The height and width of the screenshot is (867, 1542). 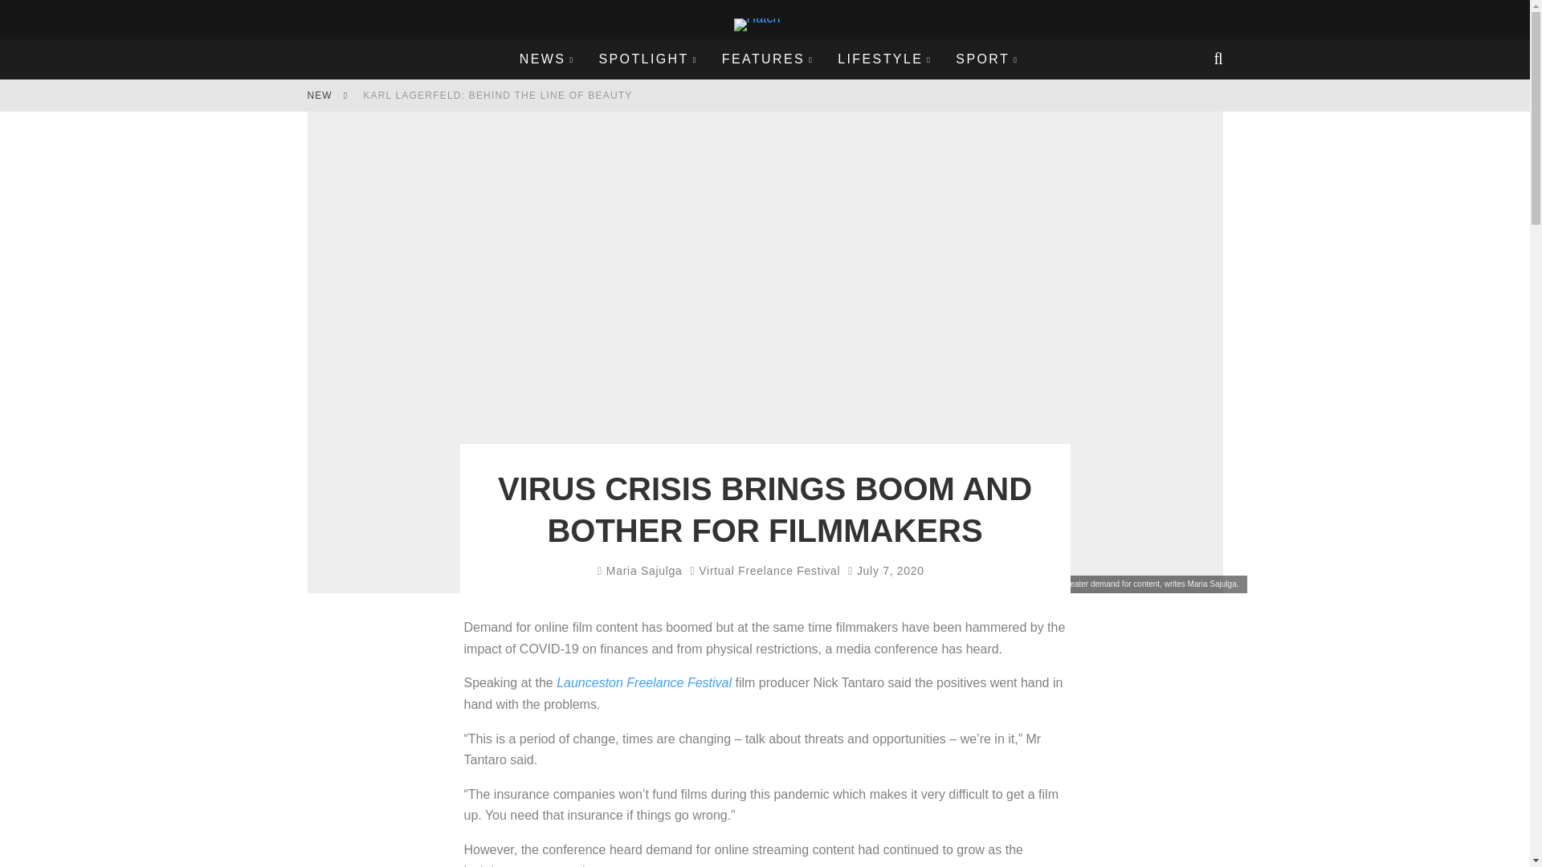 What do you see at coordinates (647, 59) in the screenshot?
I see `SPOTLIGHT` at bounding box center [647, 59].